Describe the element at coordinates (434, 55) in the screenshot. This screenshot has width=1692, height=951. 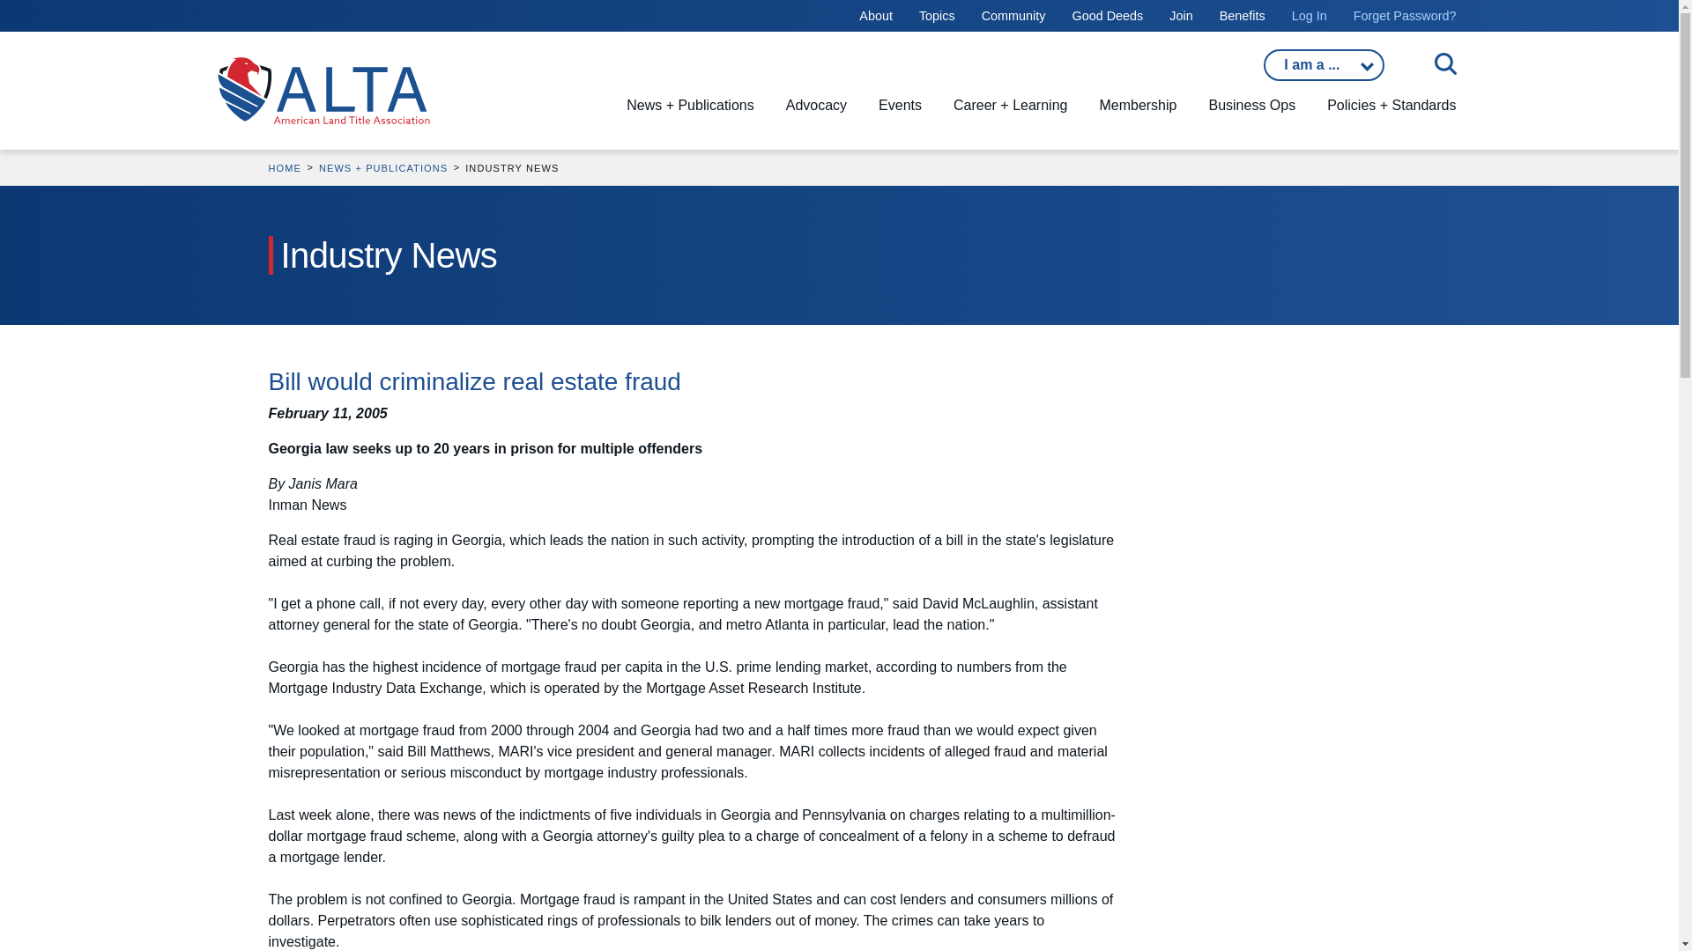
I see `Search` at that location.